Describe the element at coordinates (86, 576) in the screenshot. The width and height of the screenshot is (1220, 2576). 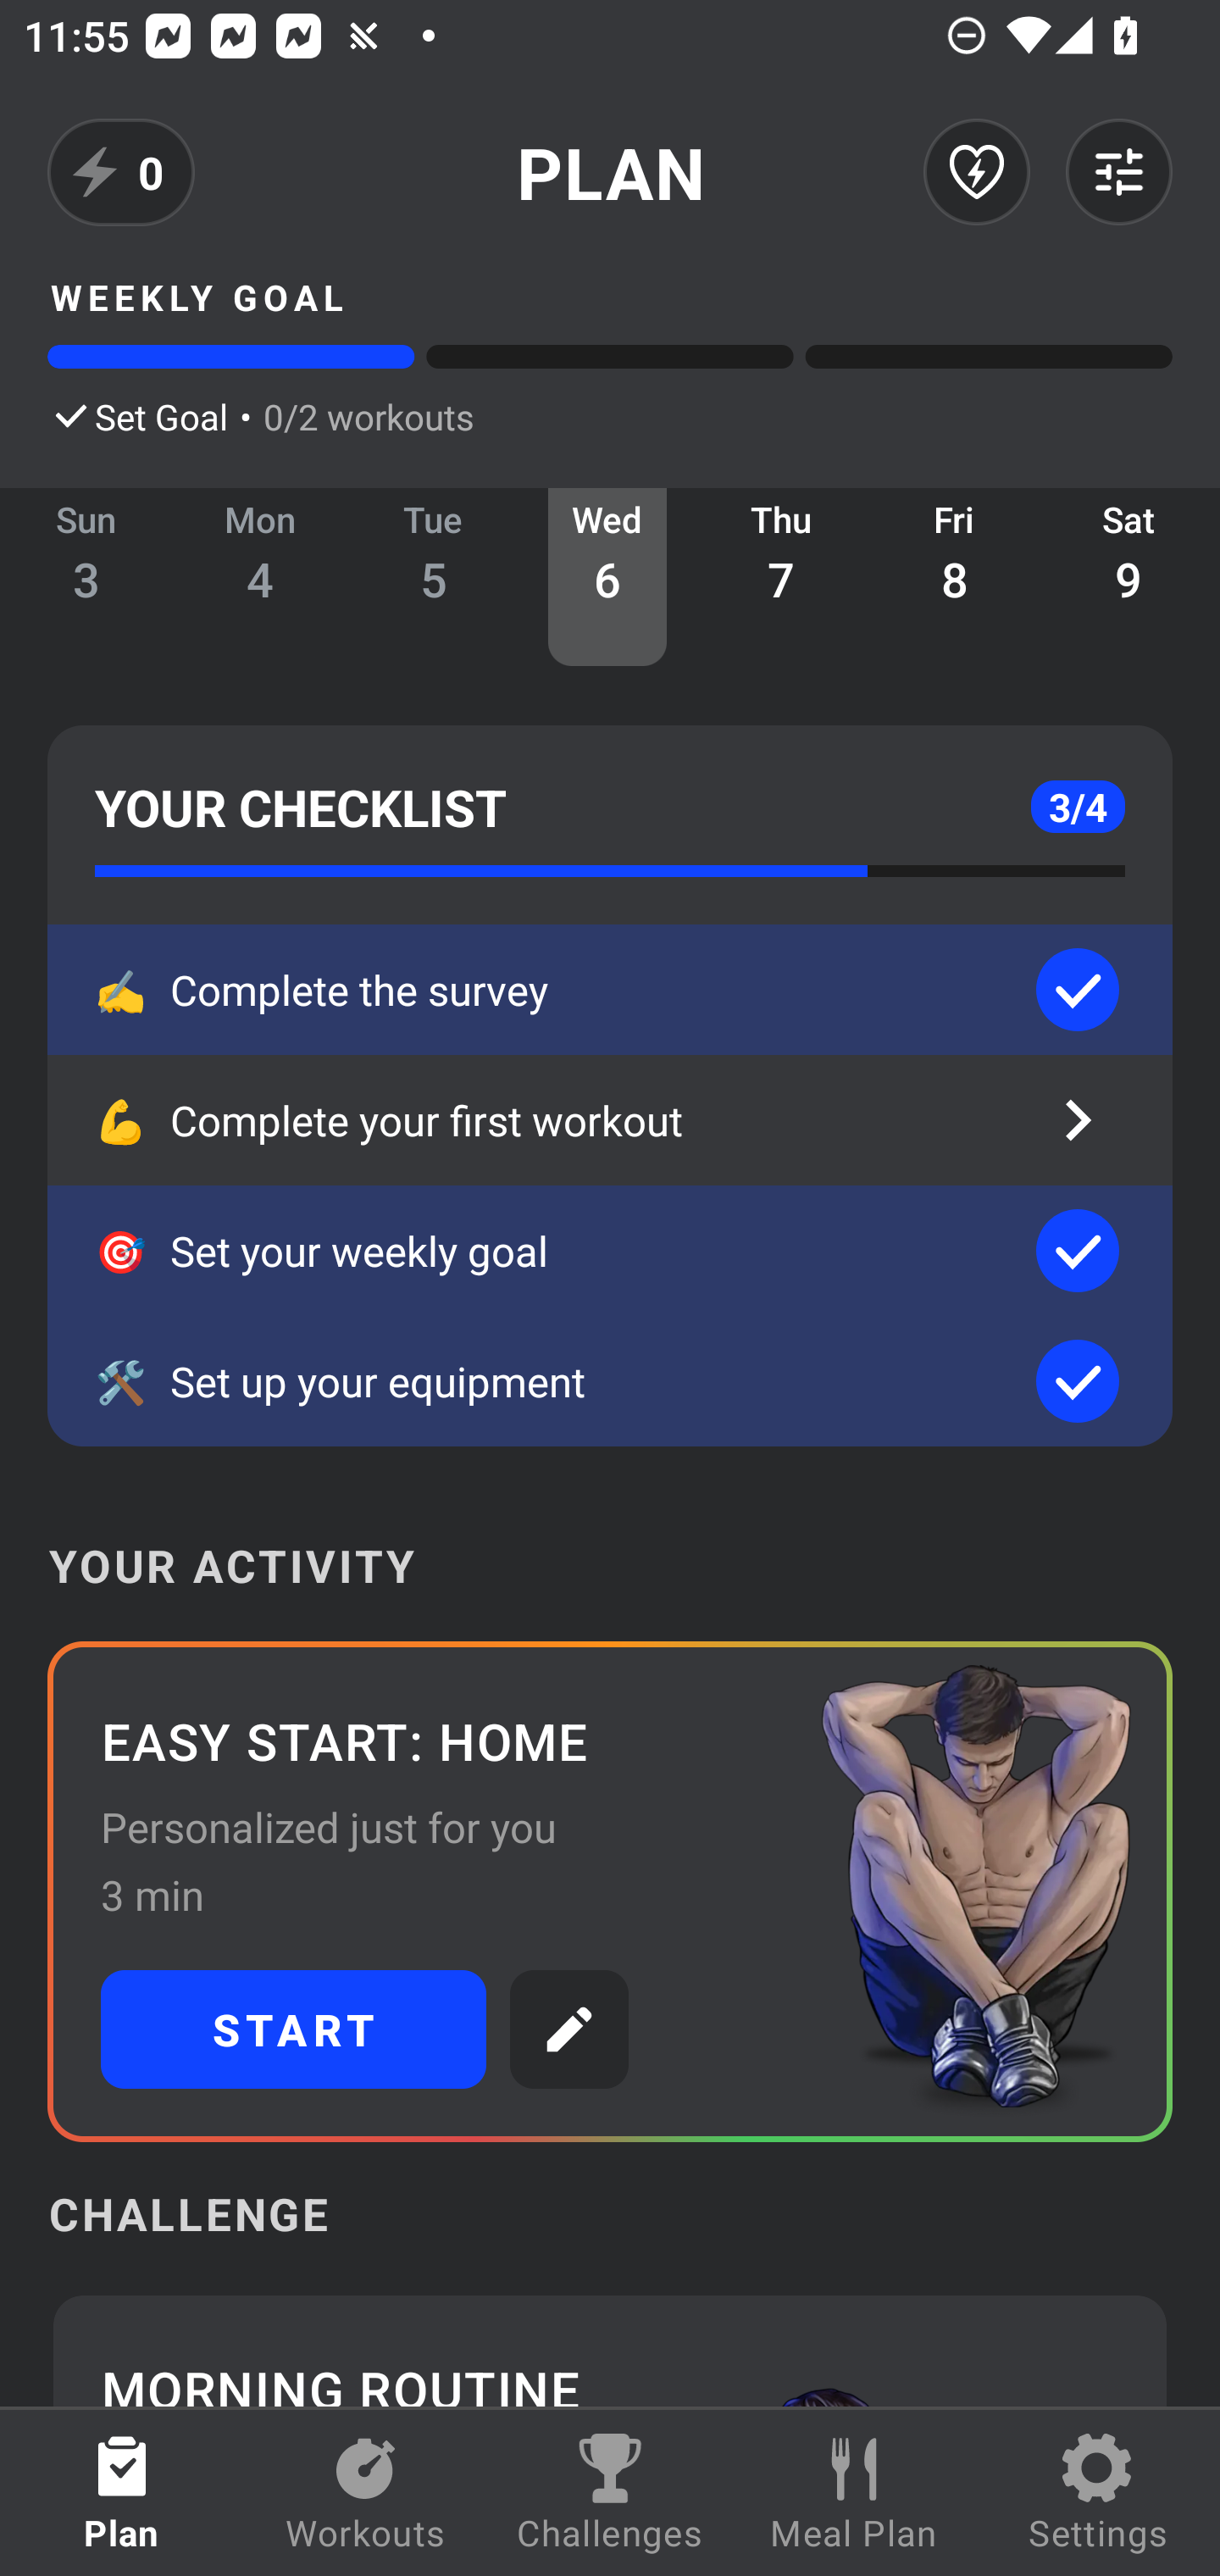
I see `Sun 3` at that location.